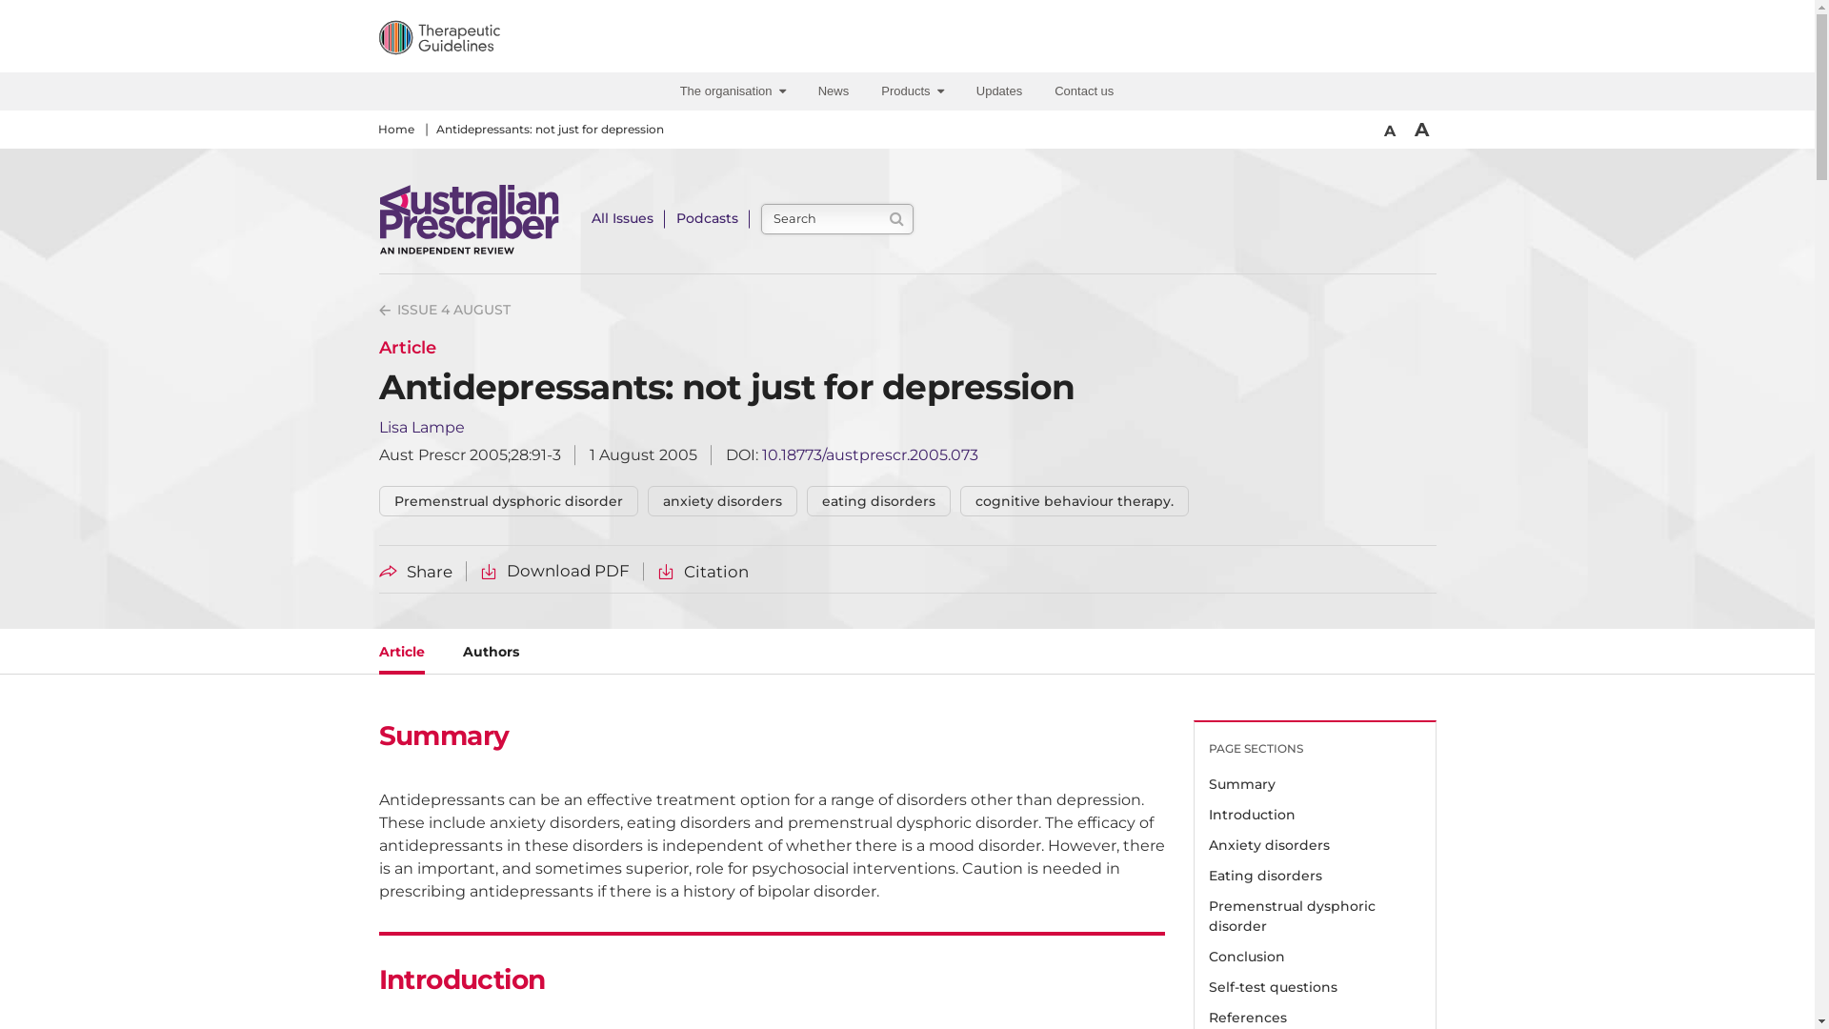  I want to click on Products , so click(915, 91).